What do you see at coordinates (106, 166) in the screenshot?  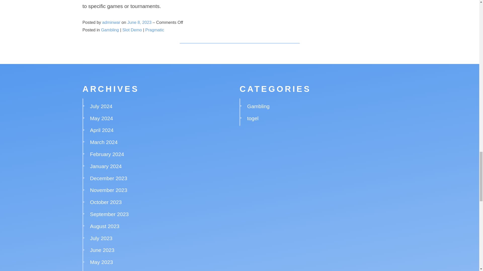 I see `January 2024` at bounding box center [106, 166].